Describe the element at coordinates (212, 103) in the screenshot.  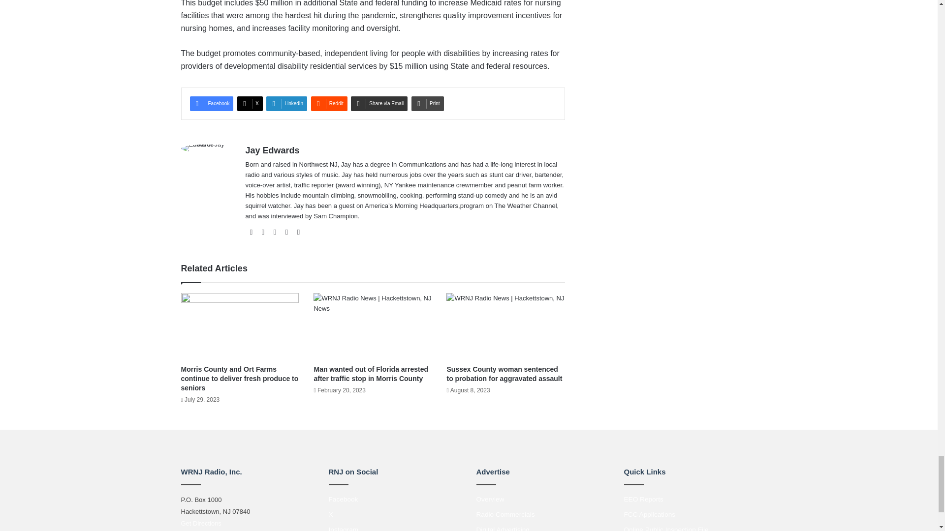
I see `Facebook` at that location.